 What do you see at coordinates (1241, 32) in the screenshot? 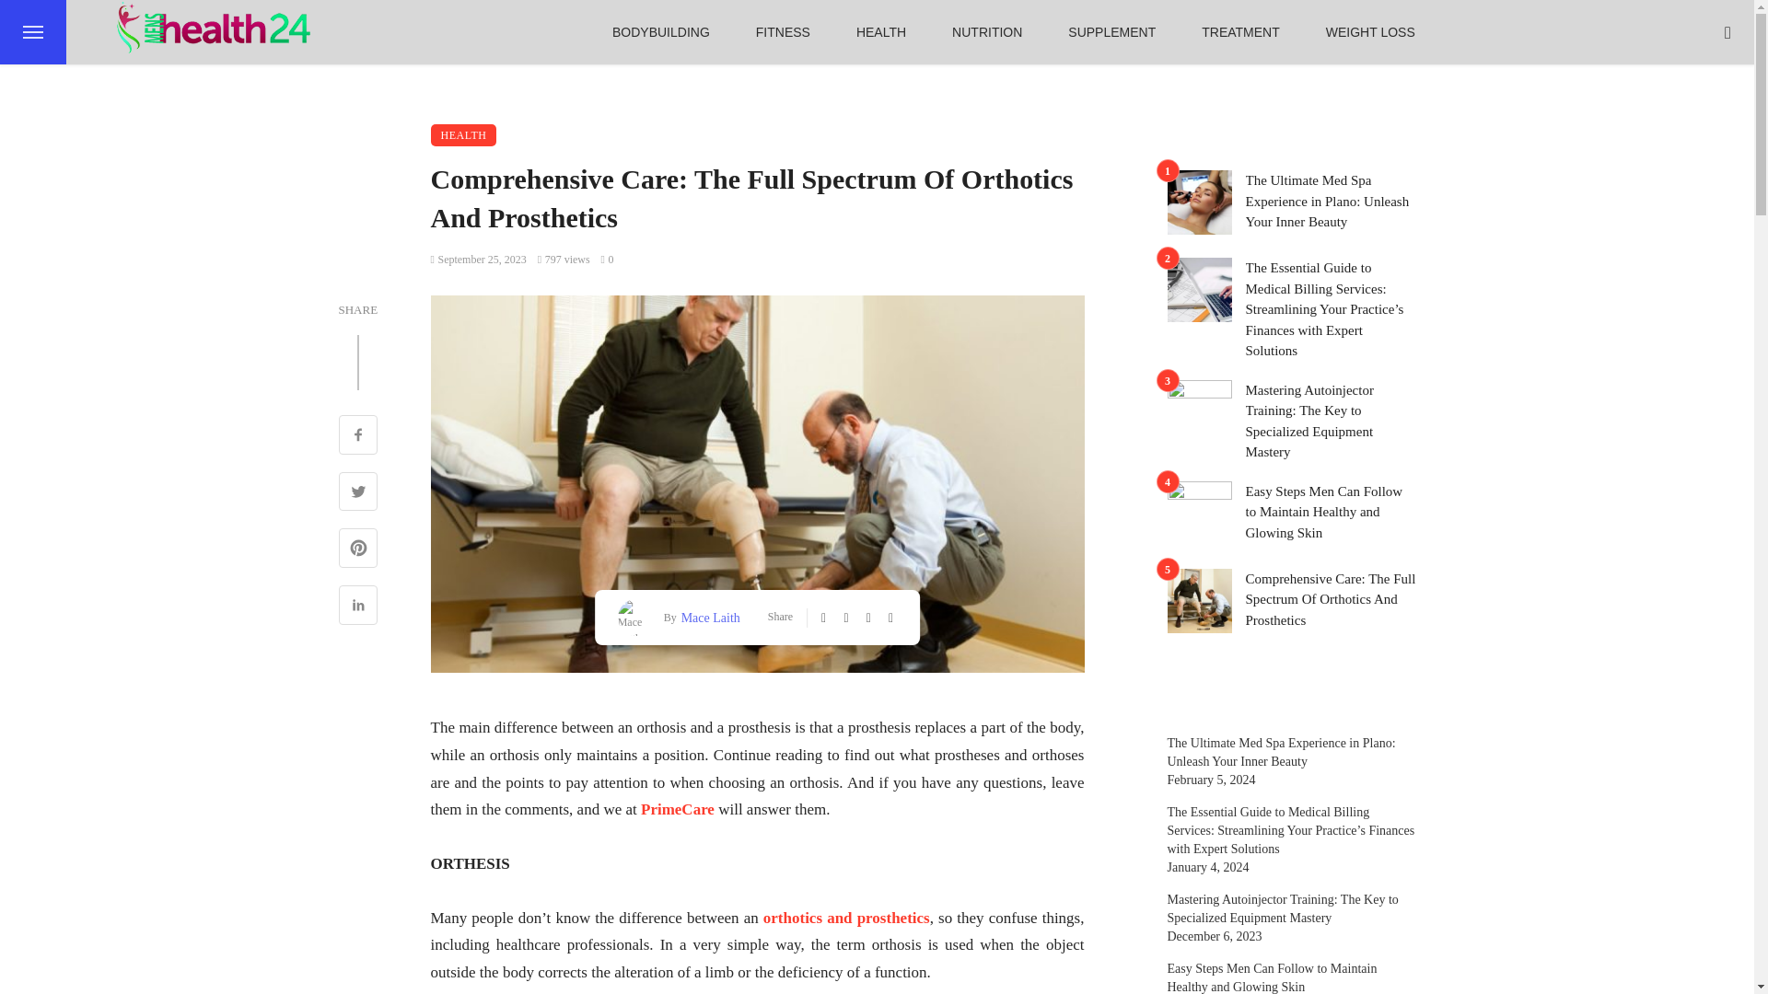
I see `TREATMENT` at bounding box center [1241, 32].